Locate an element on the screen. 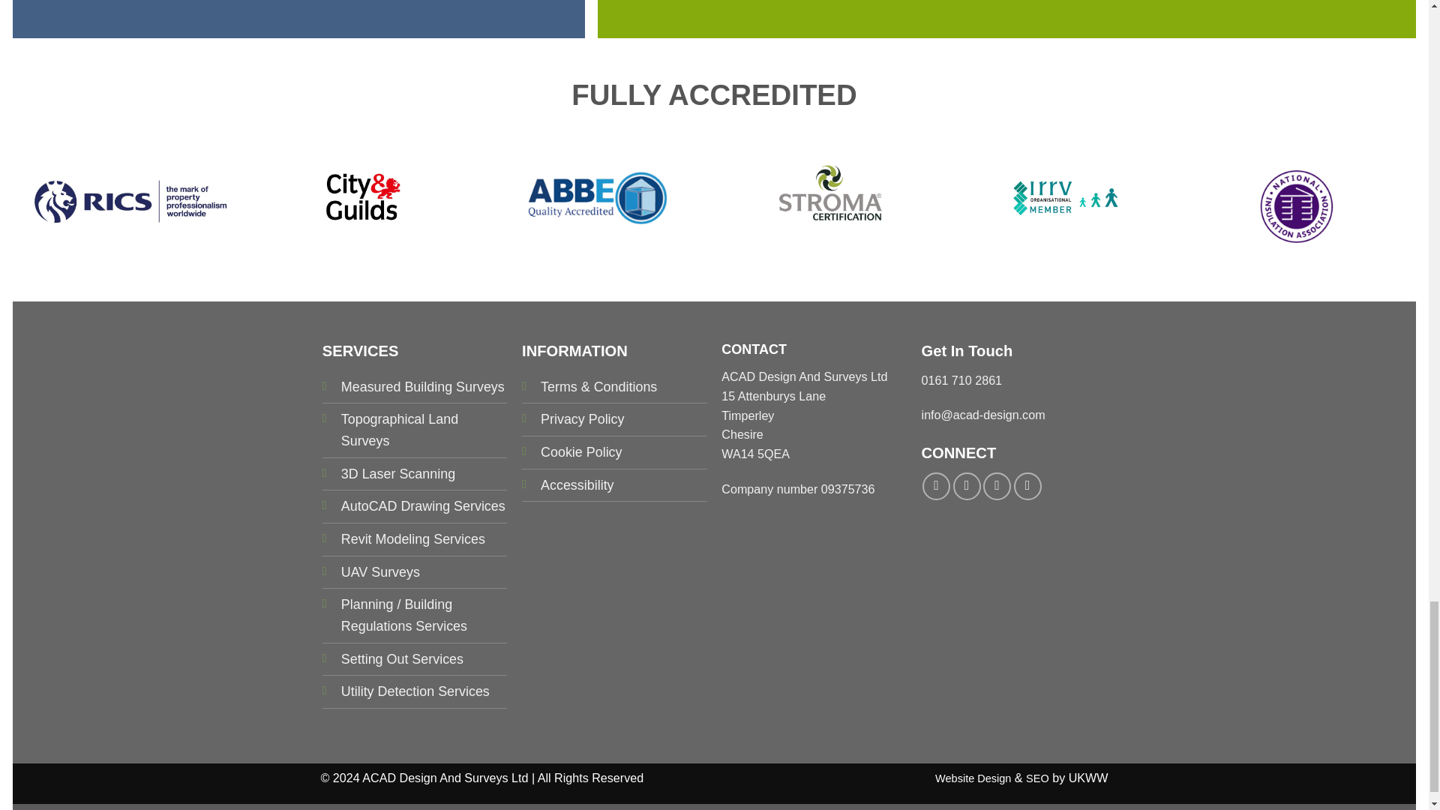 The image size is (1440, 810). Follow on Instagram is located at coordinates (967, 486).